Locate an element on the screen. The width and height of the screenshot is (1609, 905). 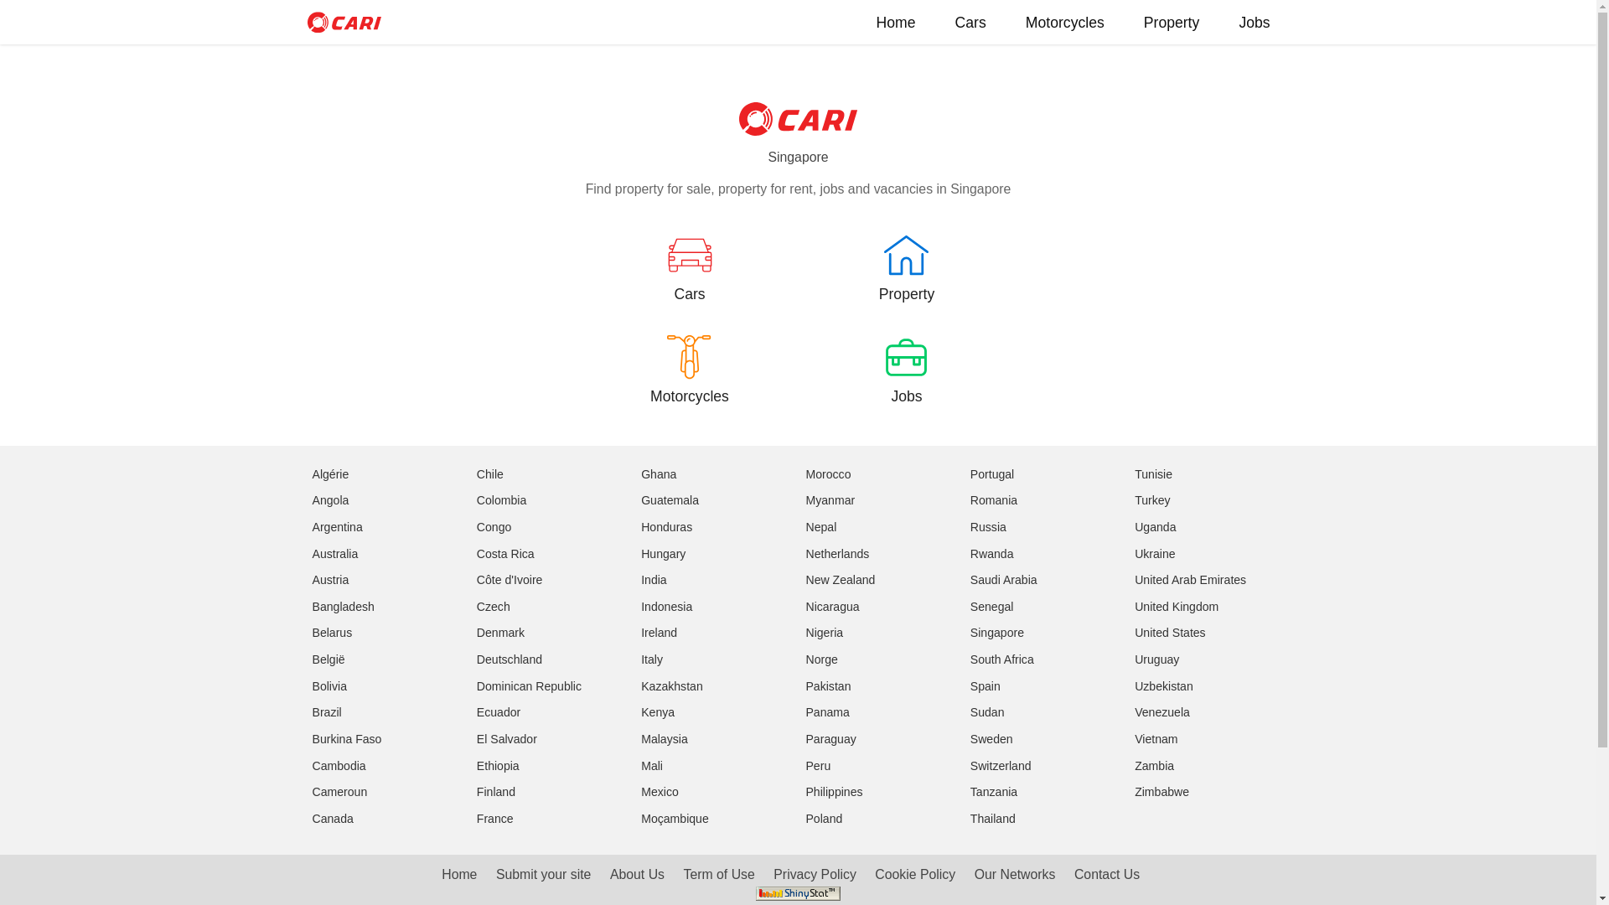
El Salvador is located at coordinates (507, 739).